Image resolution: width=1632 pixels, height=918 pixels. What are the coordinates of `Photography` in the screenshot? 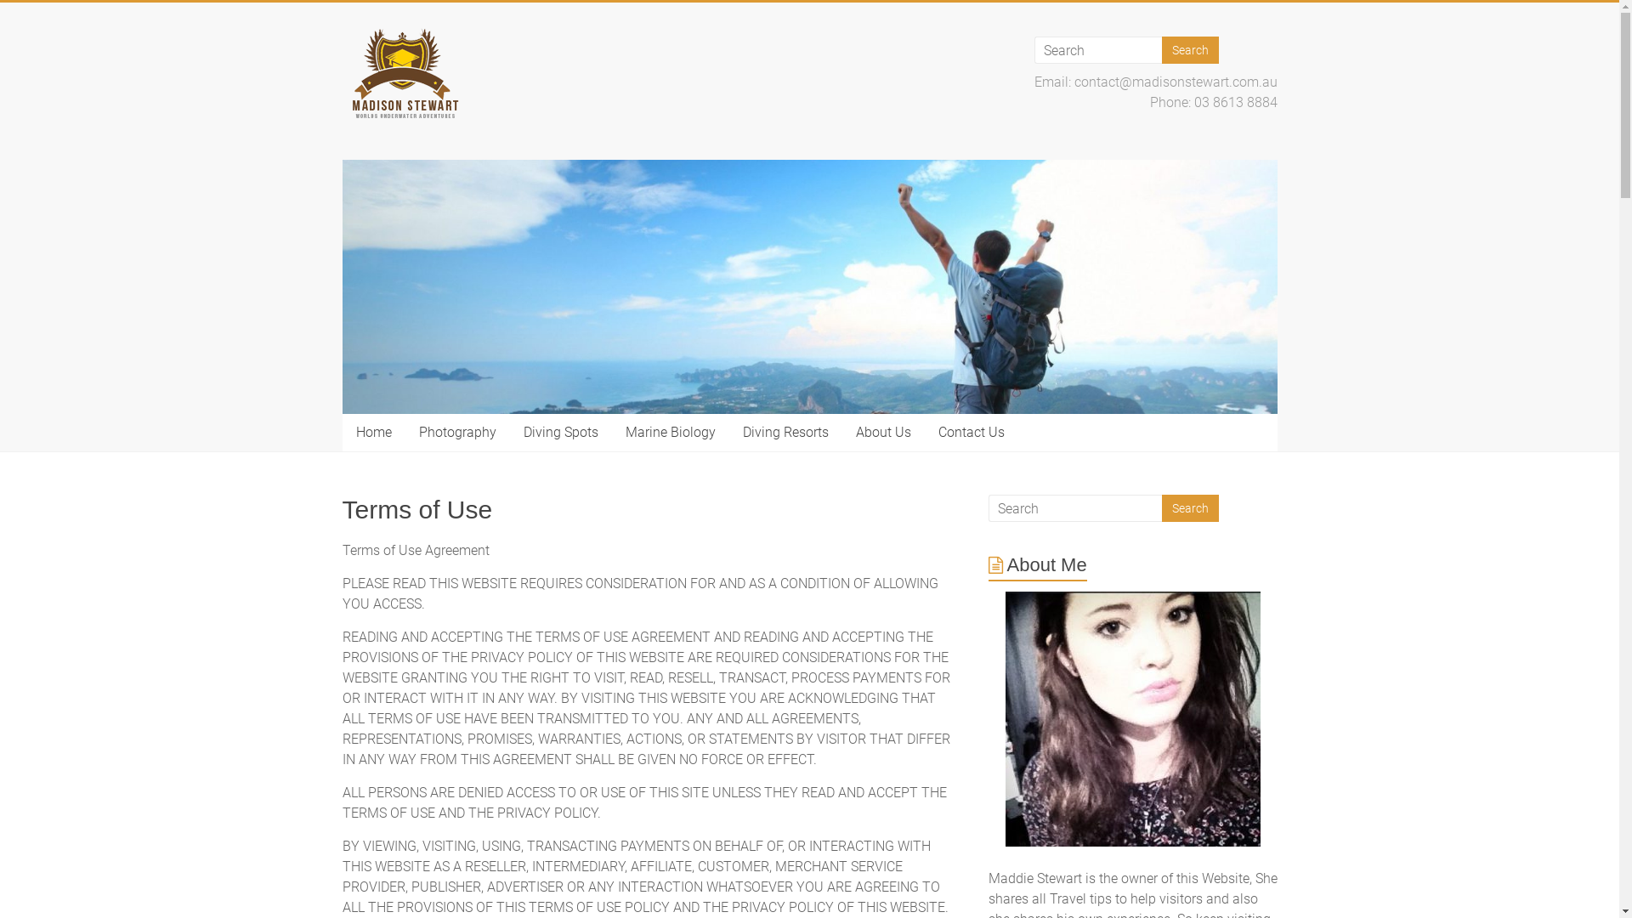 It's located at (457, 433).